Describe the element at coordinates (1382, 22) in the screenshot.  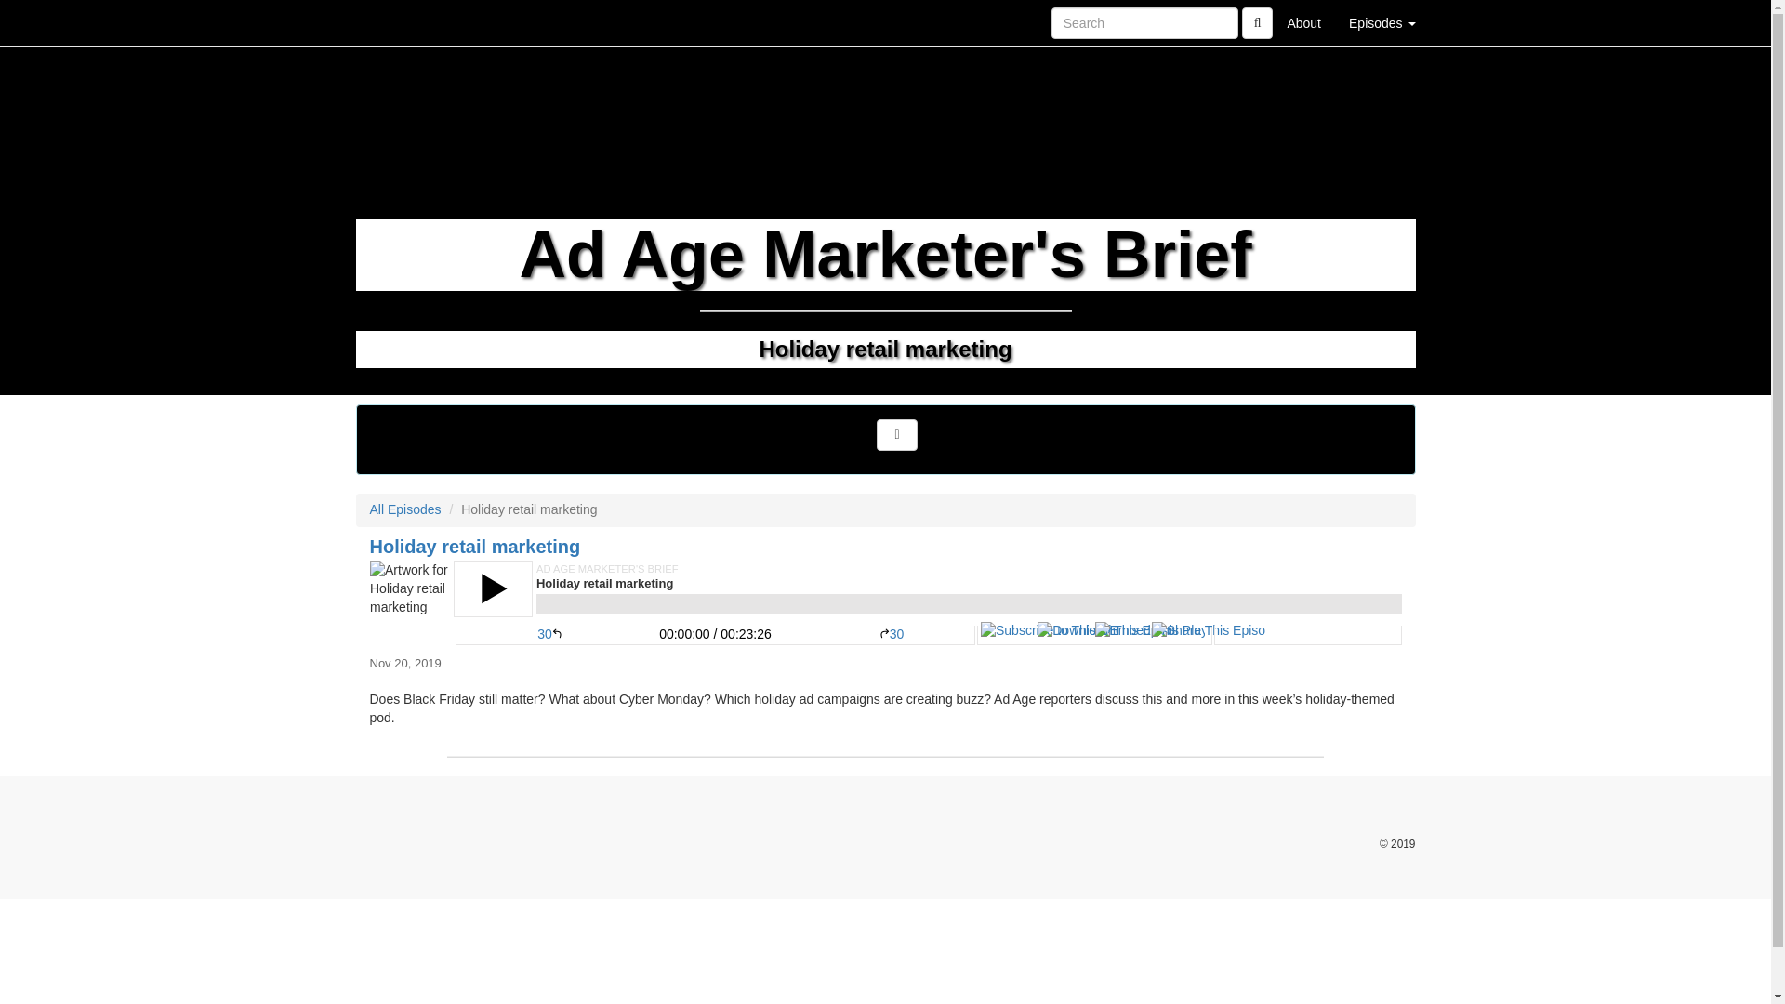
I see `Episodes` at that location.